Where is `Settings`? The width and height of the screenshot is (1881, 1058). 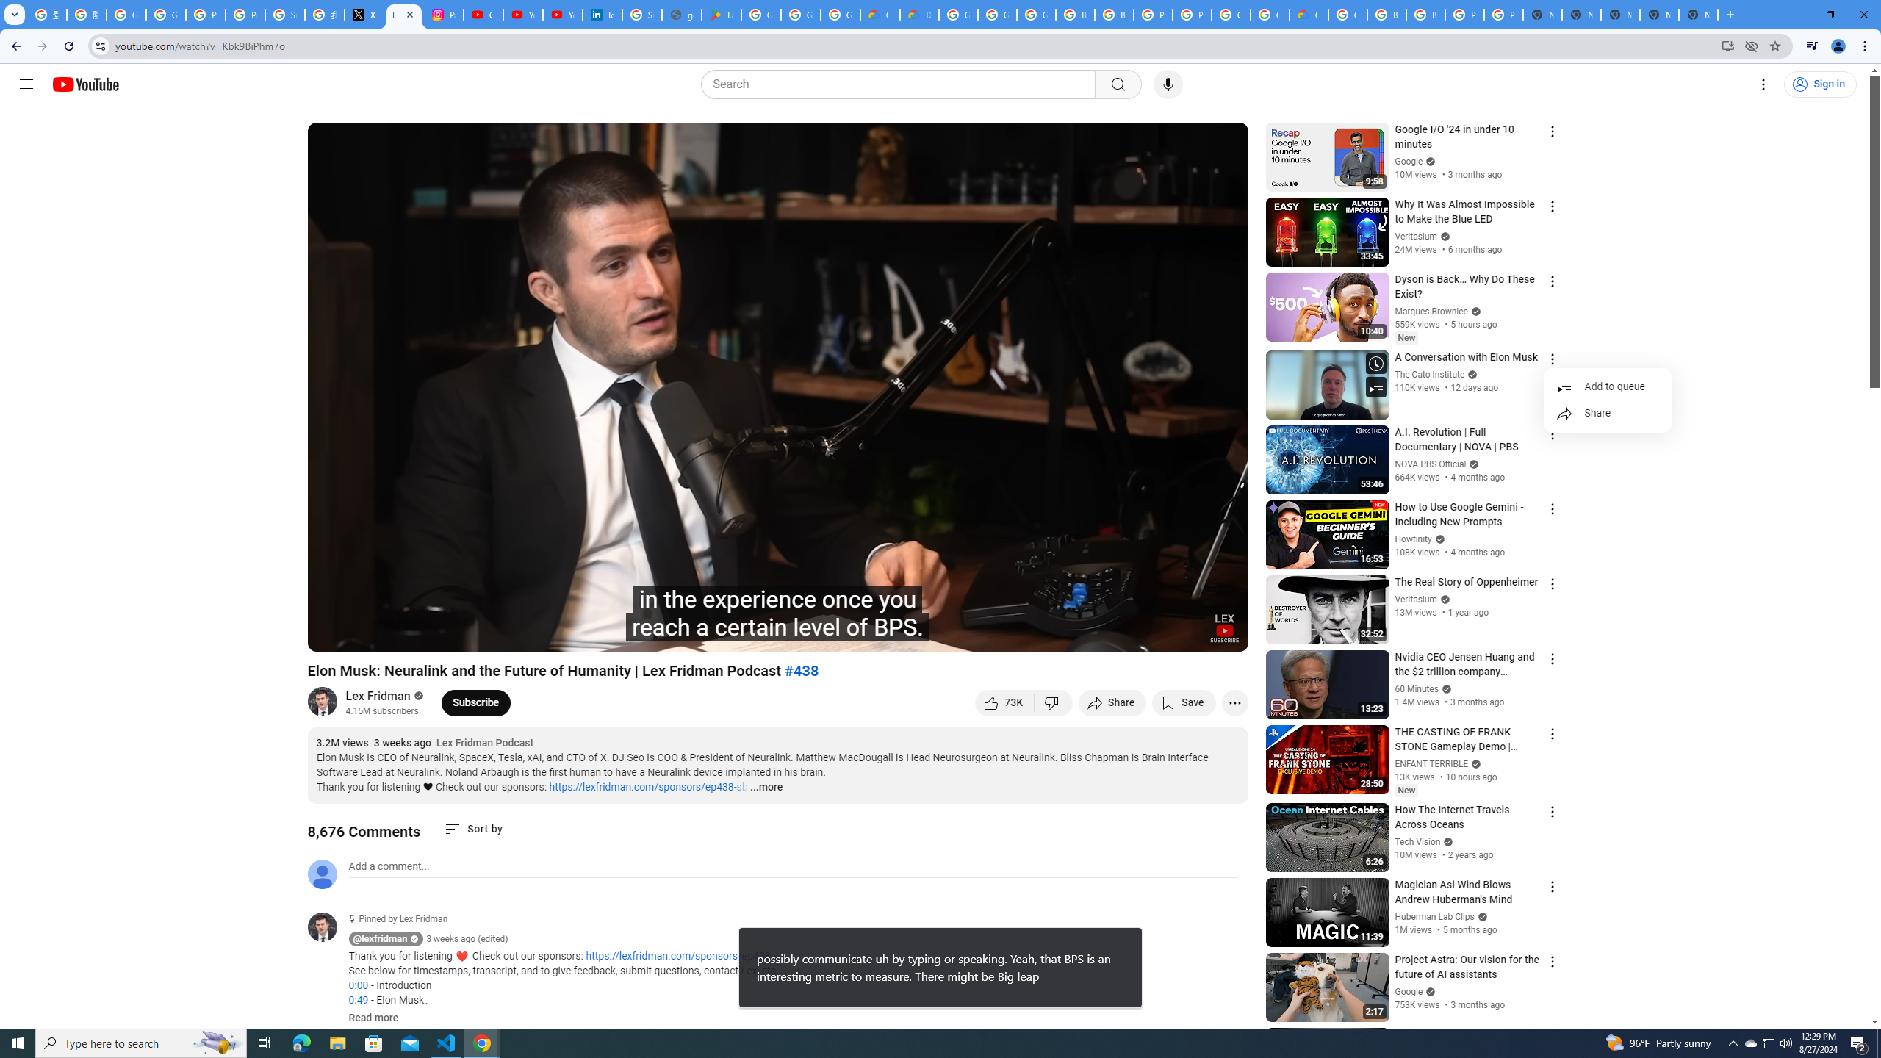 Settings is located at coordinates (1116, 634).